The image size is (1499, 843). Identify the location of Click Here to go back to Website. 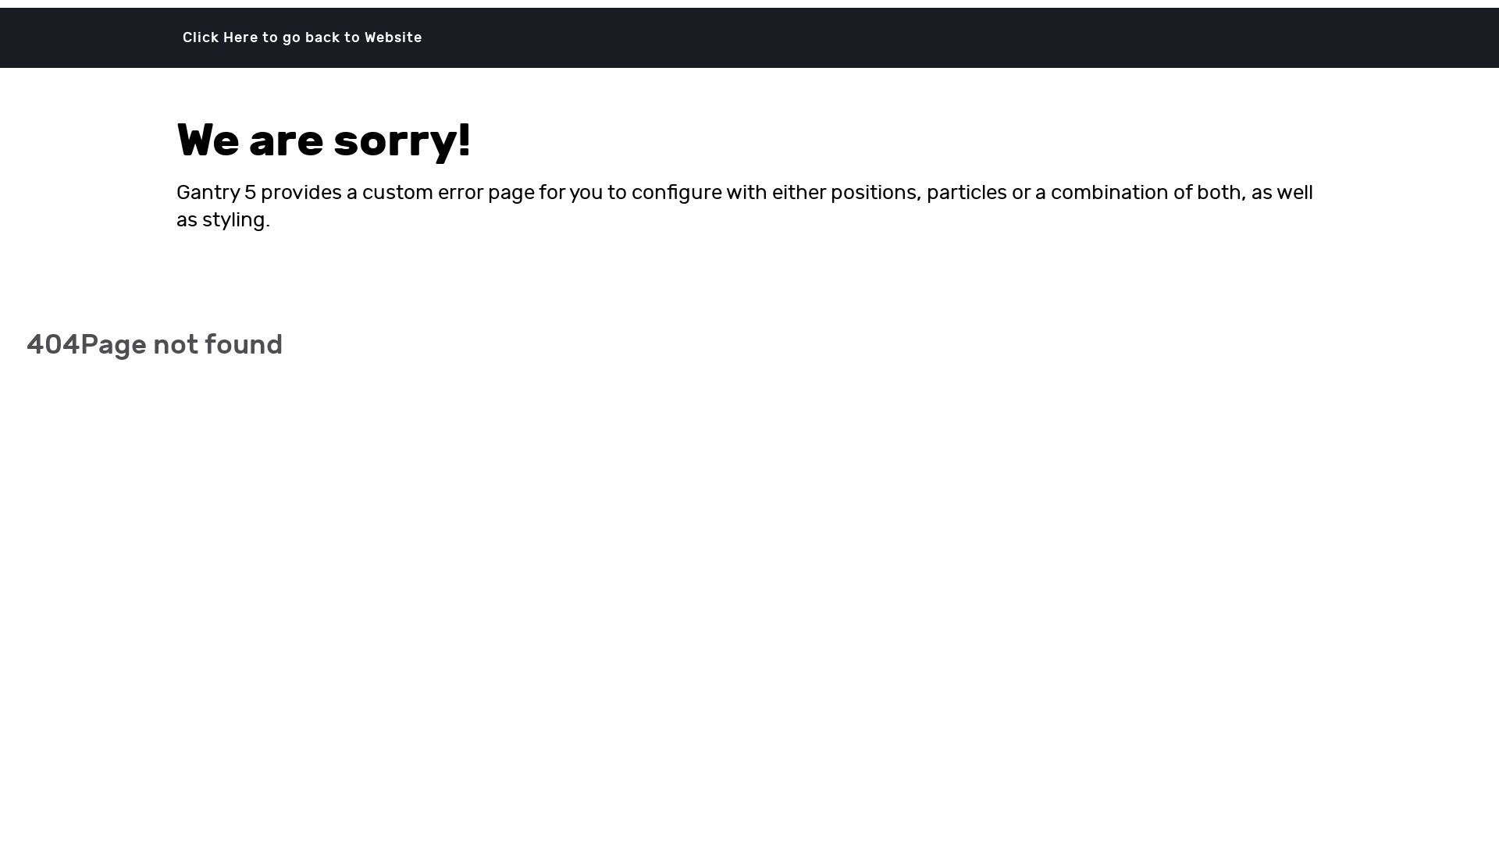
(303, 37).